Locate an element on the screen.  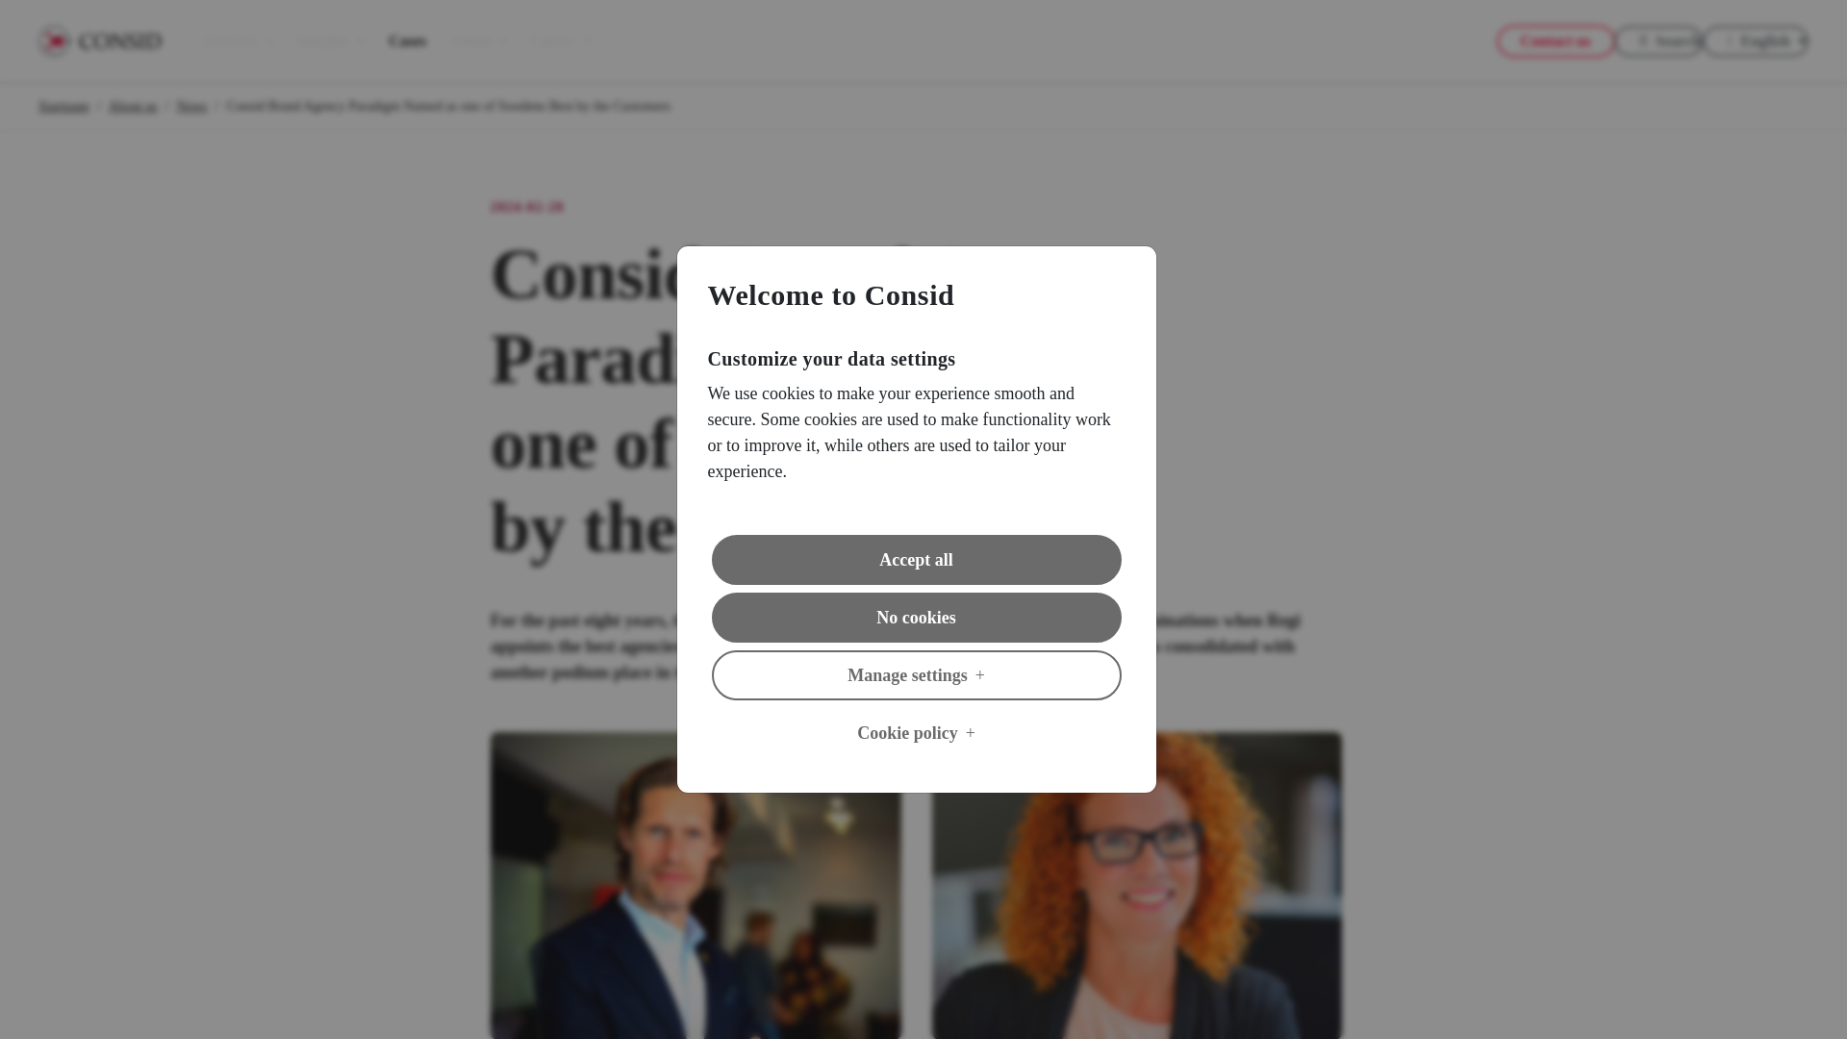
To Startpage is located at coordinates (100, 38).